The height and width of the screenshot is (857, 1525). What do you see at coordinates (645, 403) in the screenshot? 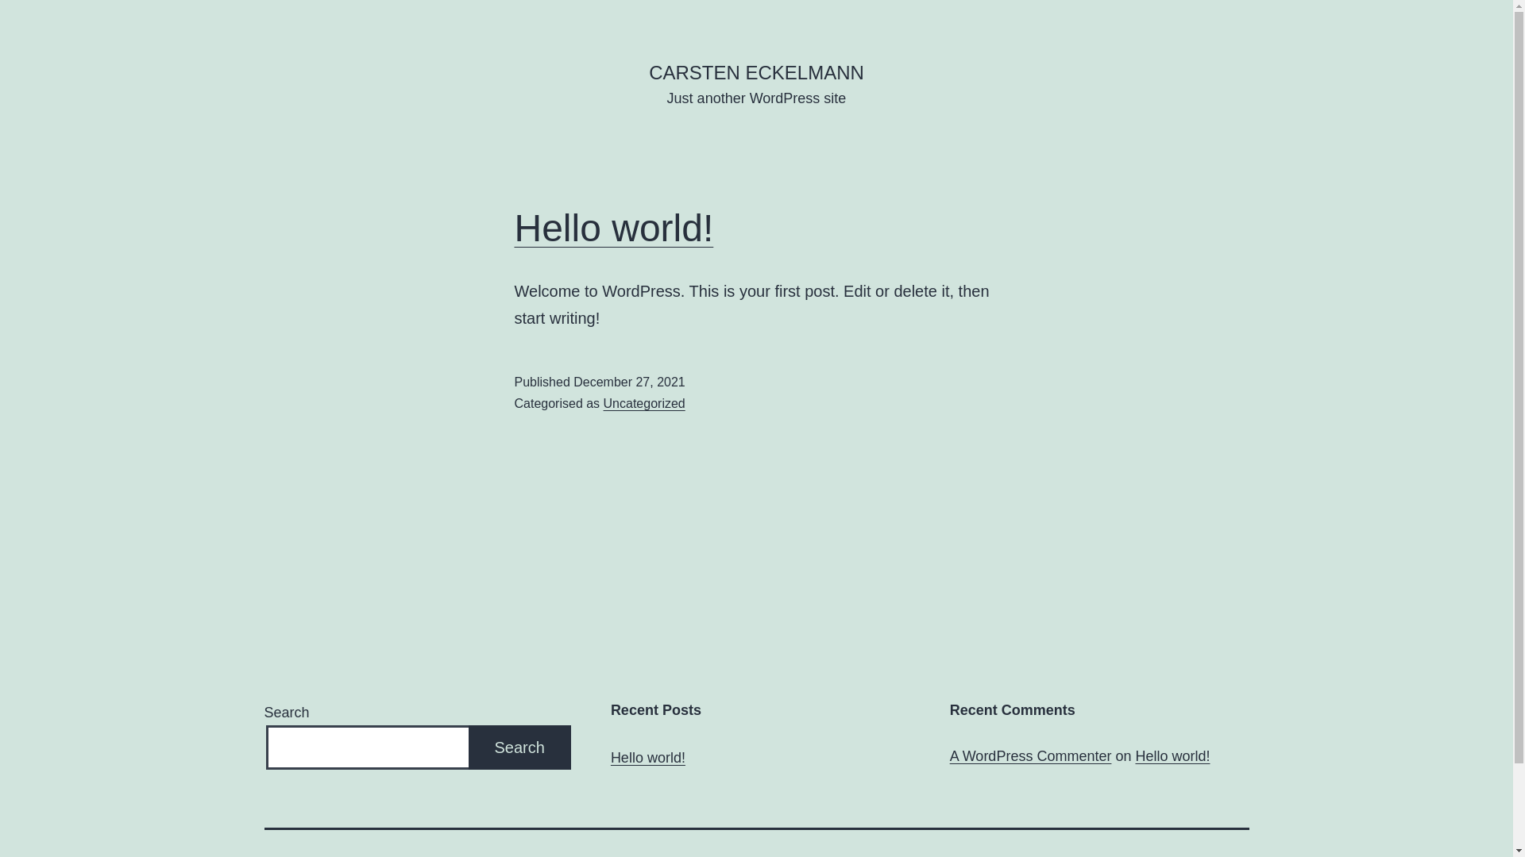
I see `Uncategorized` at bounding box center [645, 403].